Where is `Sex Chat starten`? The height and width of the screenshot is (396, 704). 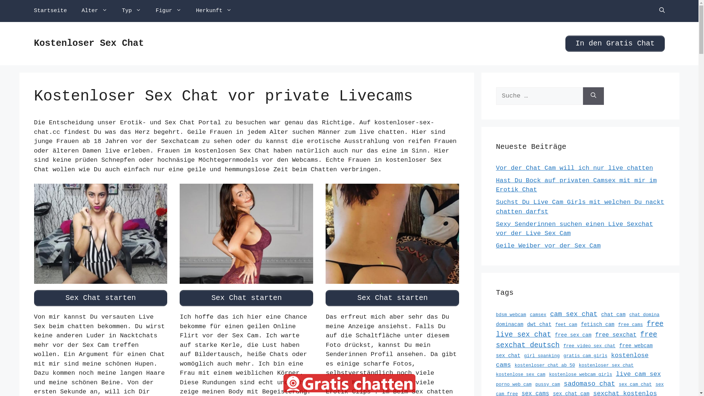 Sex Chat starten is located at coordinates (392, 298).